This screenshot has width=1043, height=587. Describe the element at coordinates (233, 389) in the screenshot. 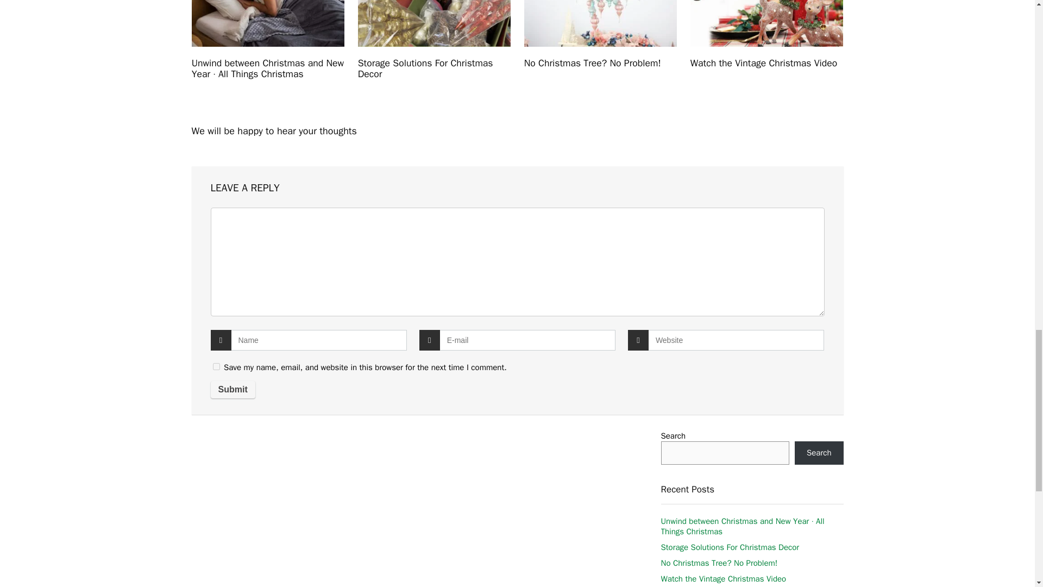

I see `Submit` at that location.